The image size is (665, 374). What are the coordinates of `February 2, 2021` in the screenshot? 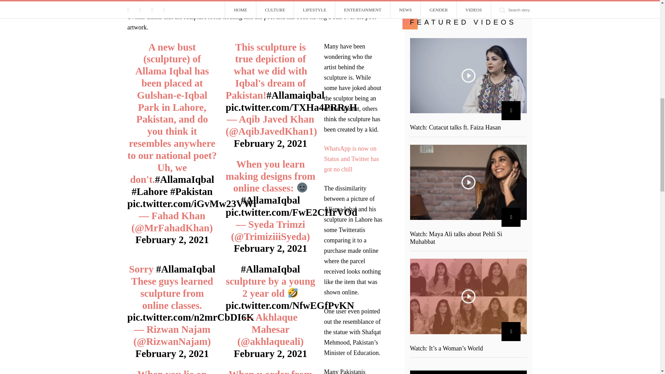 It's located at (271, 248).